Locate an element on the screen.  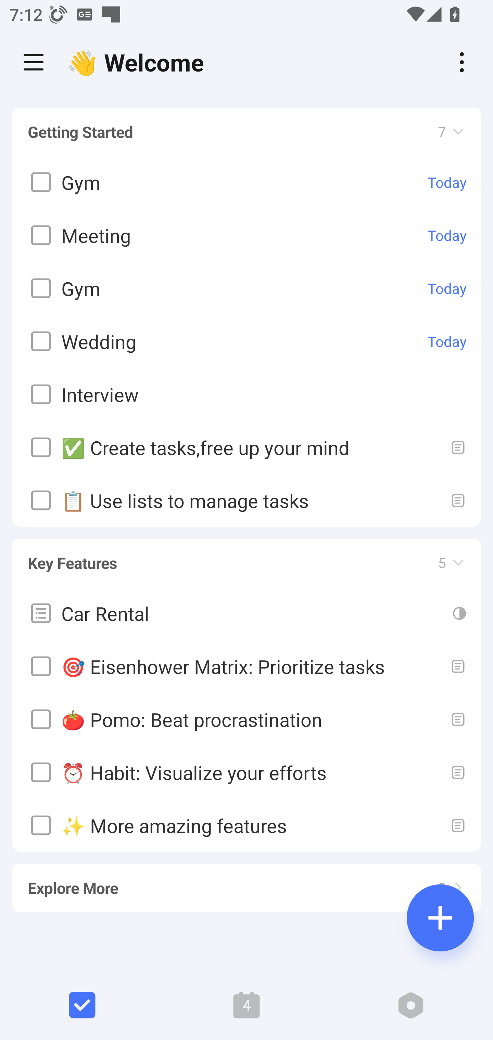
Interview is located at coordinates (246, 395).